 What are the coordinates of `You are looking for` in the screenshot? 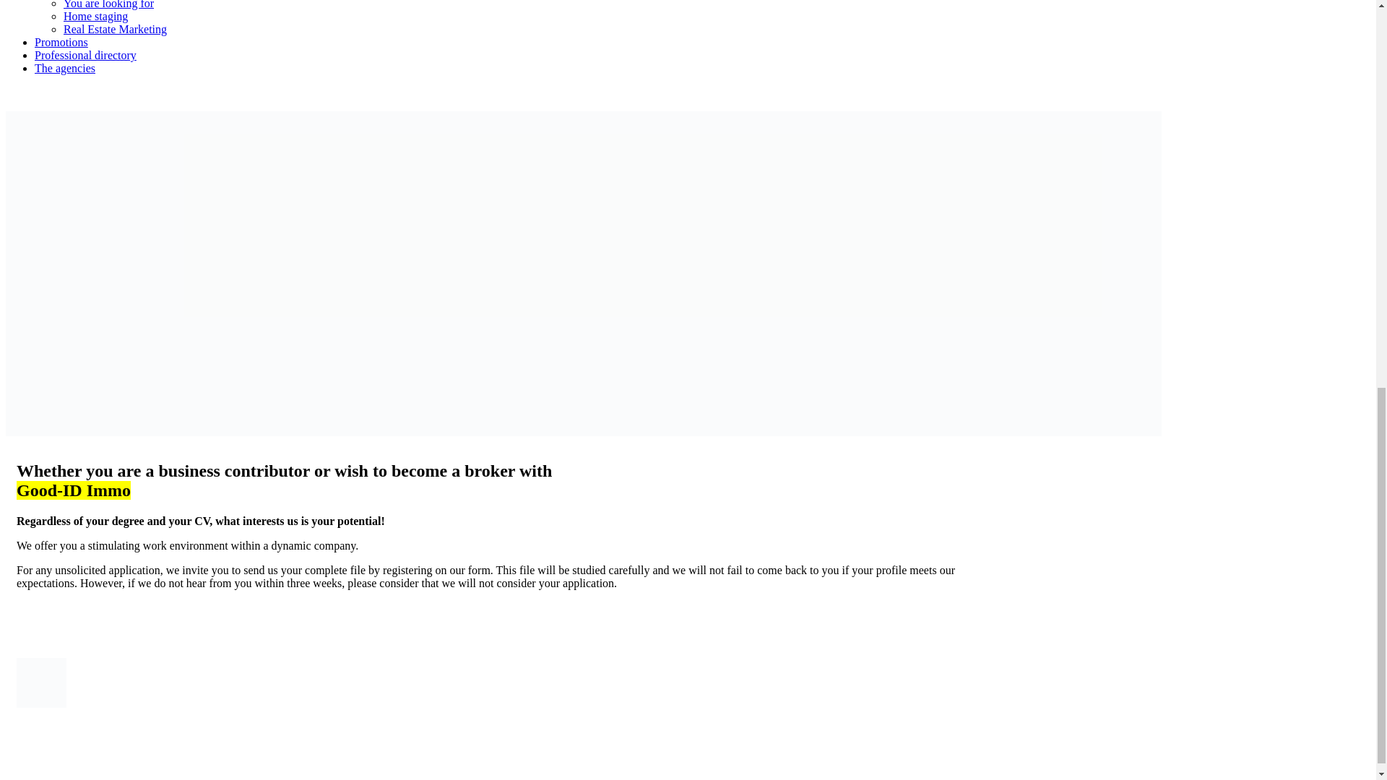 It's located at (108, 4).